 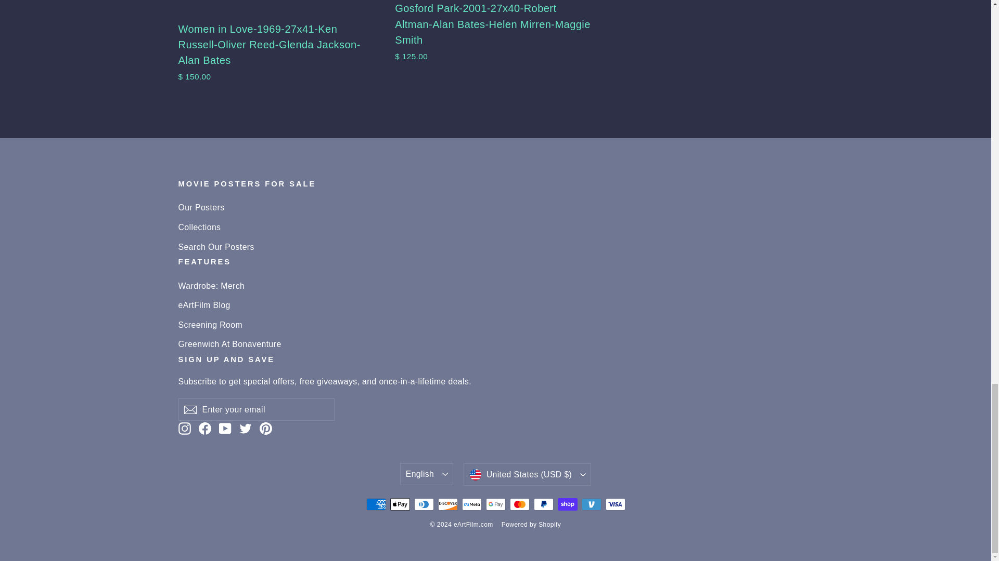 I want to click on eArtFilm.com on Facebook, so click(x=205, y=428).